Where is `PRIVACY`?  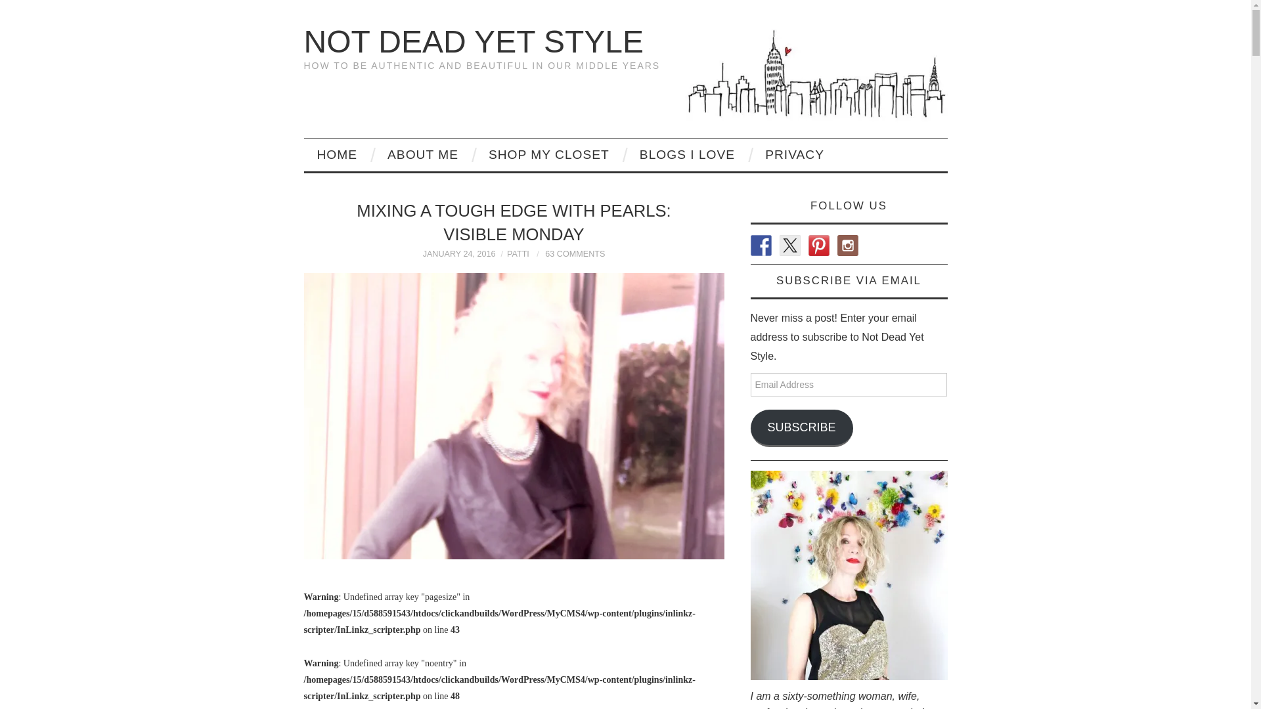 PRIVACY is located at coordinates (794, 155).